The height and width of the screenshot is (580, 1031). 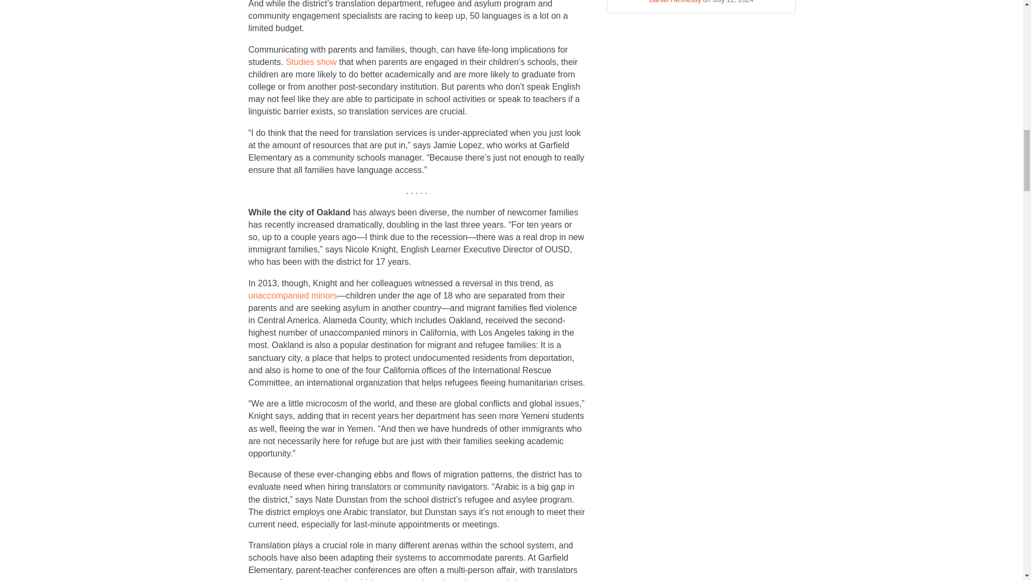 What do you see at coordinates (292, 295) in the screenshot?
I see `unaccompanied minors` at bounding box center [292, 295].